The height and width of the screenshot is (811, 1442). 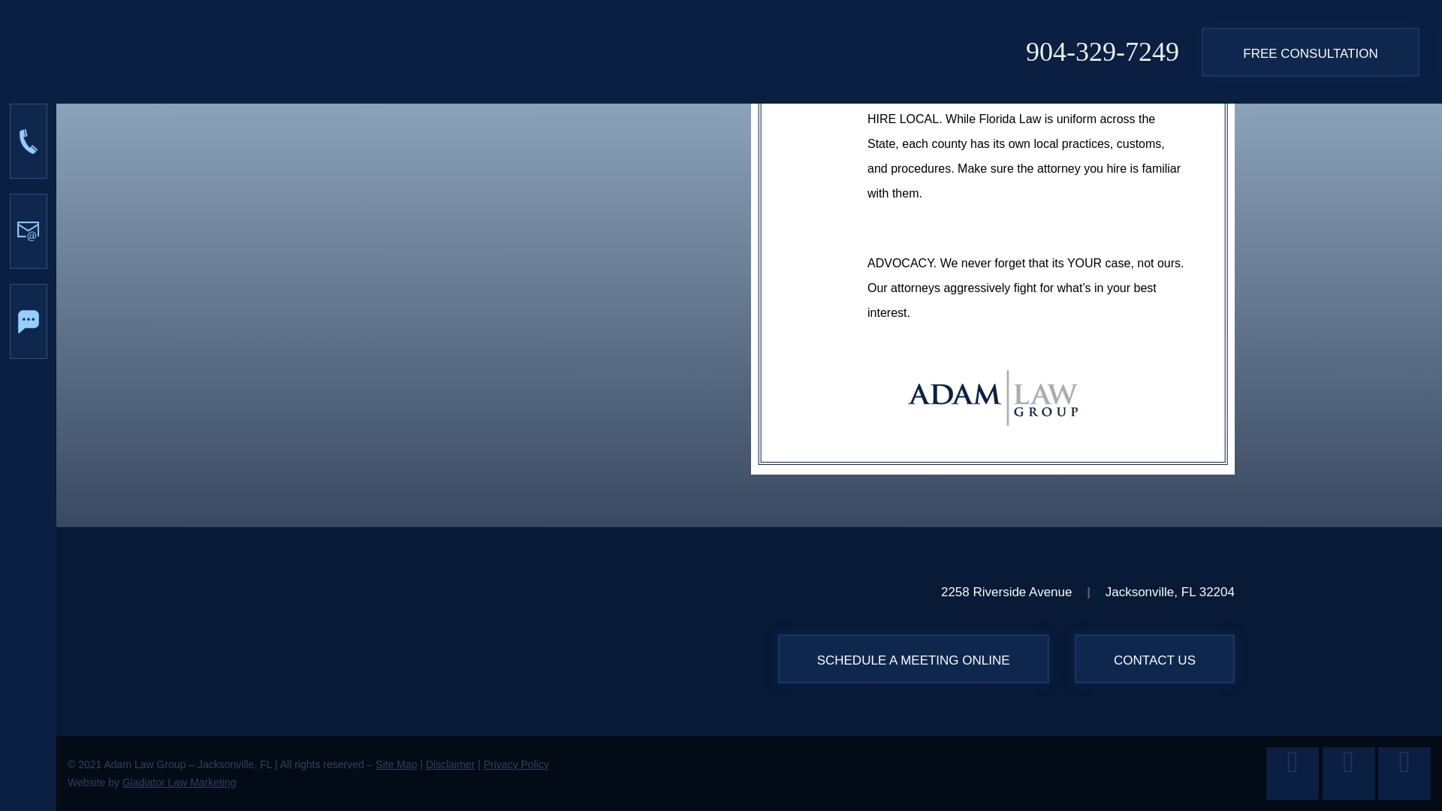 What do you see at coordinates (516, 764) in the screenshot?
I see `Privacy Policy` at bounding box center [516, 764].